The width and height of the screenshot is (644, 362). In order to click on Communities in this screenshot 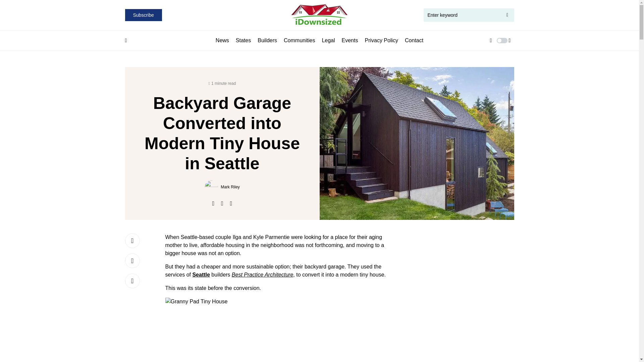, I will do `click(299, 40)`.